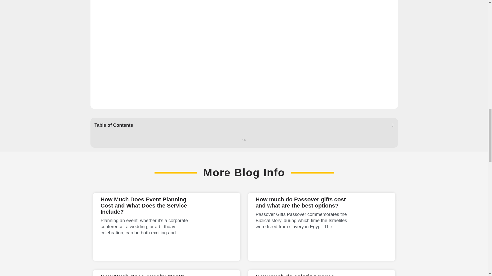 The width and height of the screenshot is (492, 276). I want to click on How Much Does Jewelry Cost?, so click(142, 275).